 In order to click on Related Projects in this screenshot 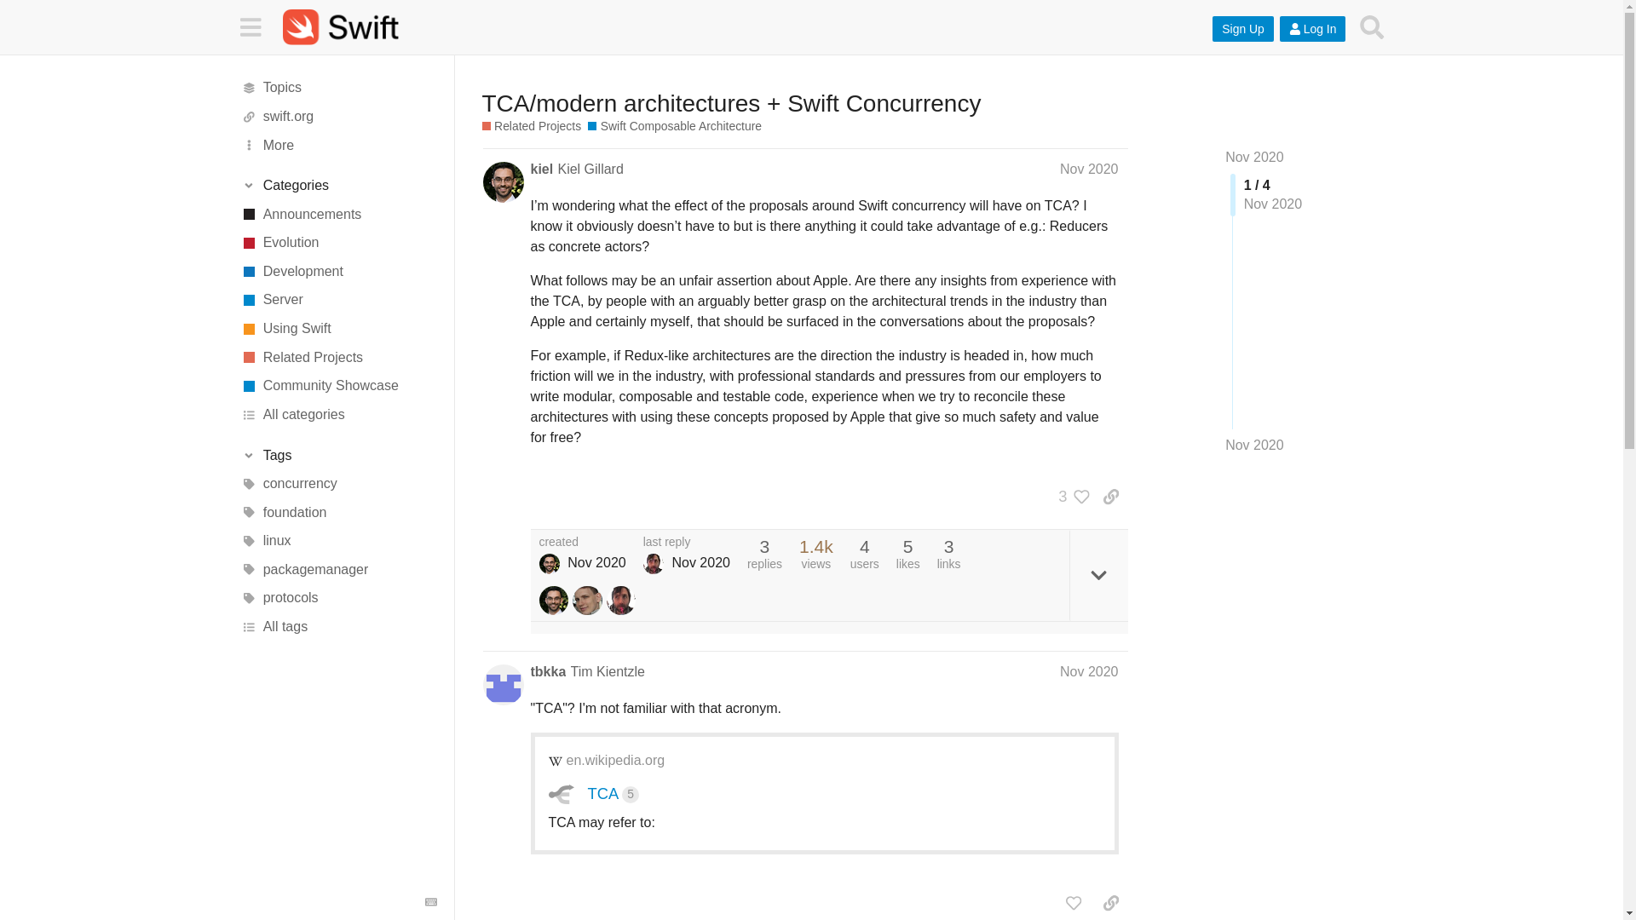, I will do `click(532, 126)`.